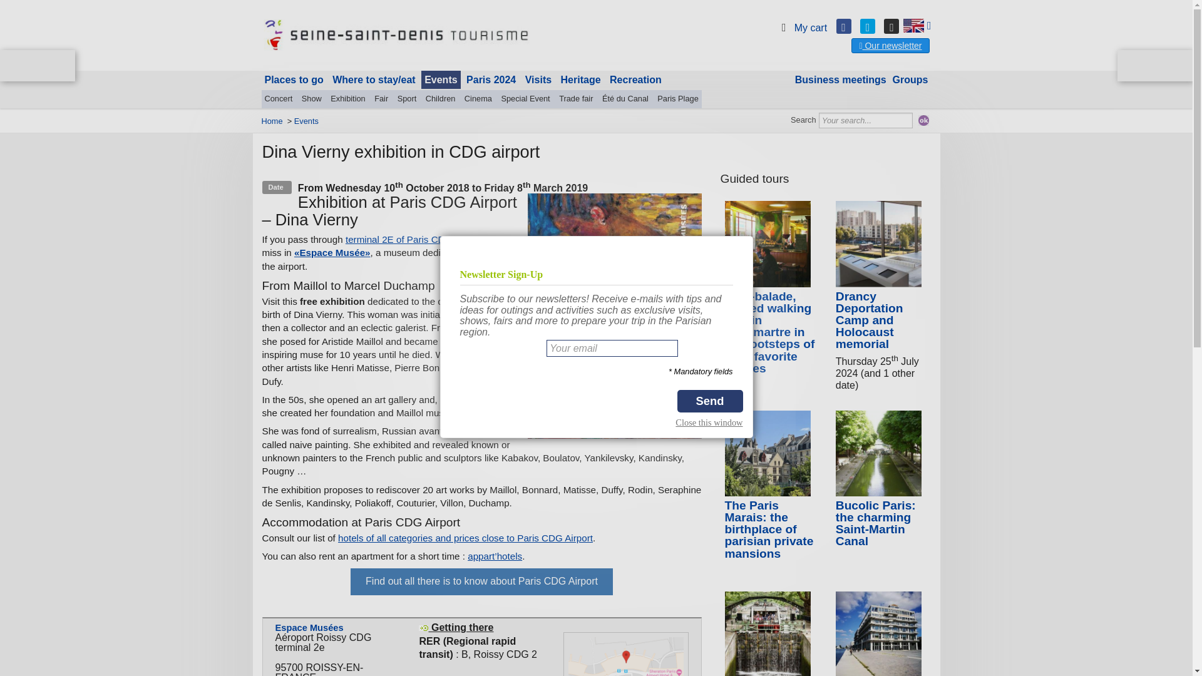  What do you see at coordinates (441, 98) in the screenshot?
I see `Children` at bounding box center [441, 98].